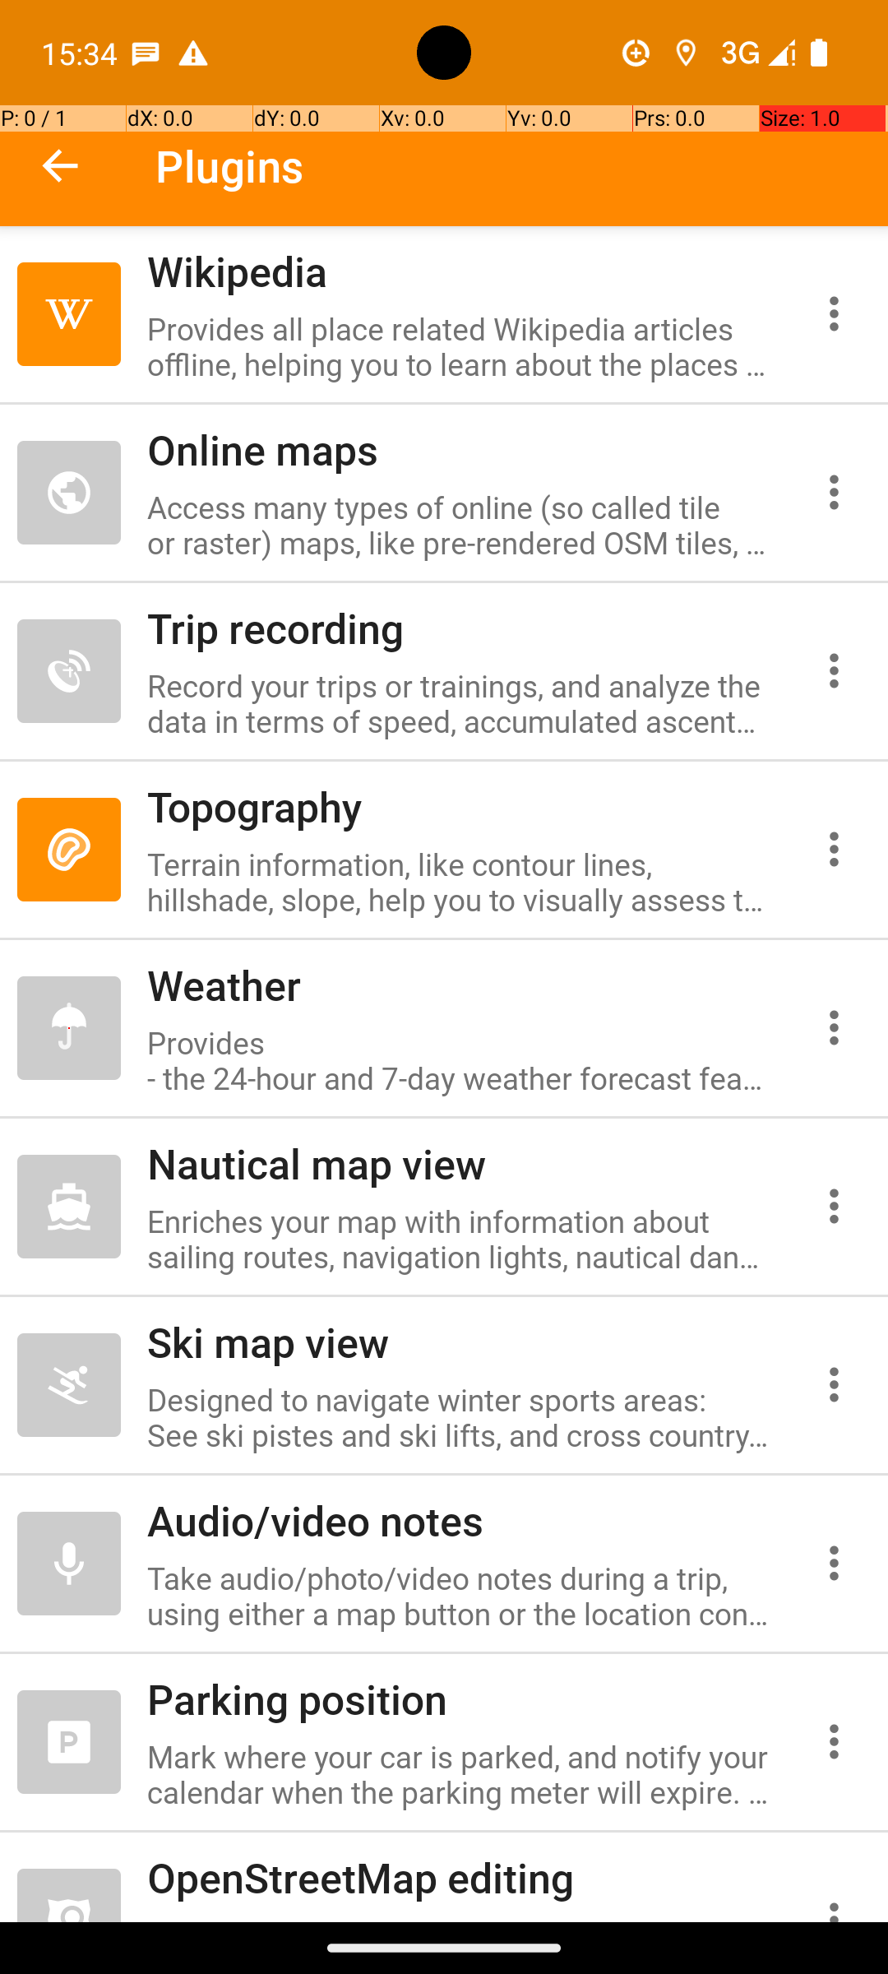 The width and height of the screenshot is (888, 1974). What do you see at coordinates (459, 1239) in the screenshot?
I see `Enriches your map with information about sailing routes, navigation lights, nautical danger zones, zones with sailing or docking restrictions, etc. To use, download the respective Nautical maps and enable the "Nautical map" style under "Configure map". 

Further reading at https://osmand.net/docs/user/plugins/nautical-charts.` at bounding box center [459, 1239].